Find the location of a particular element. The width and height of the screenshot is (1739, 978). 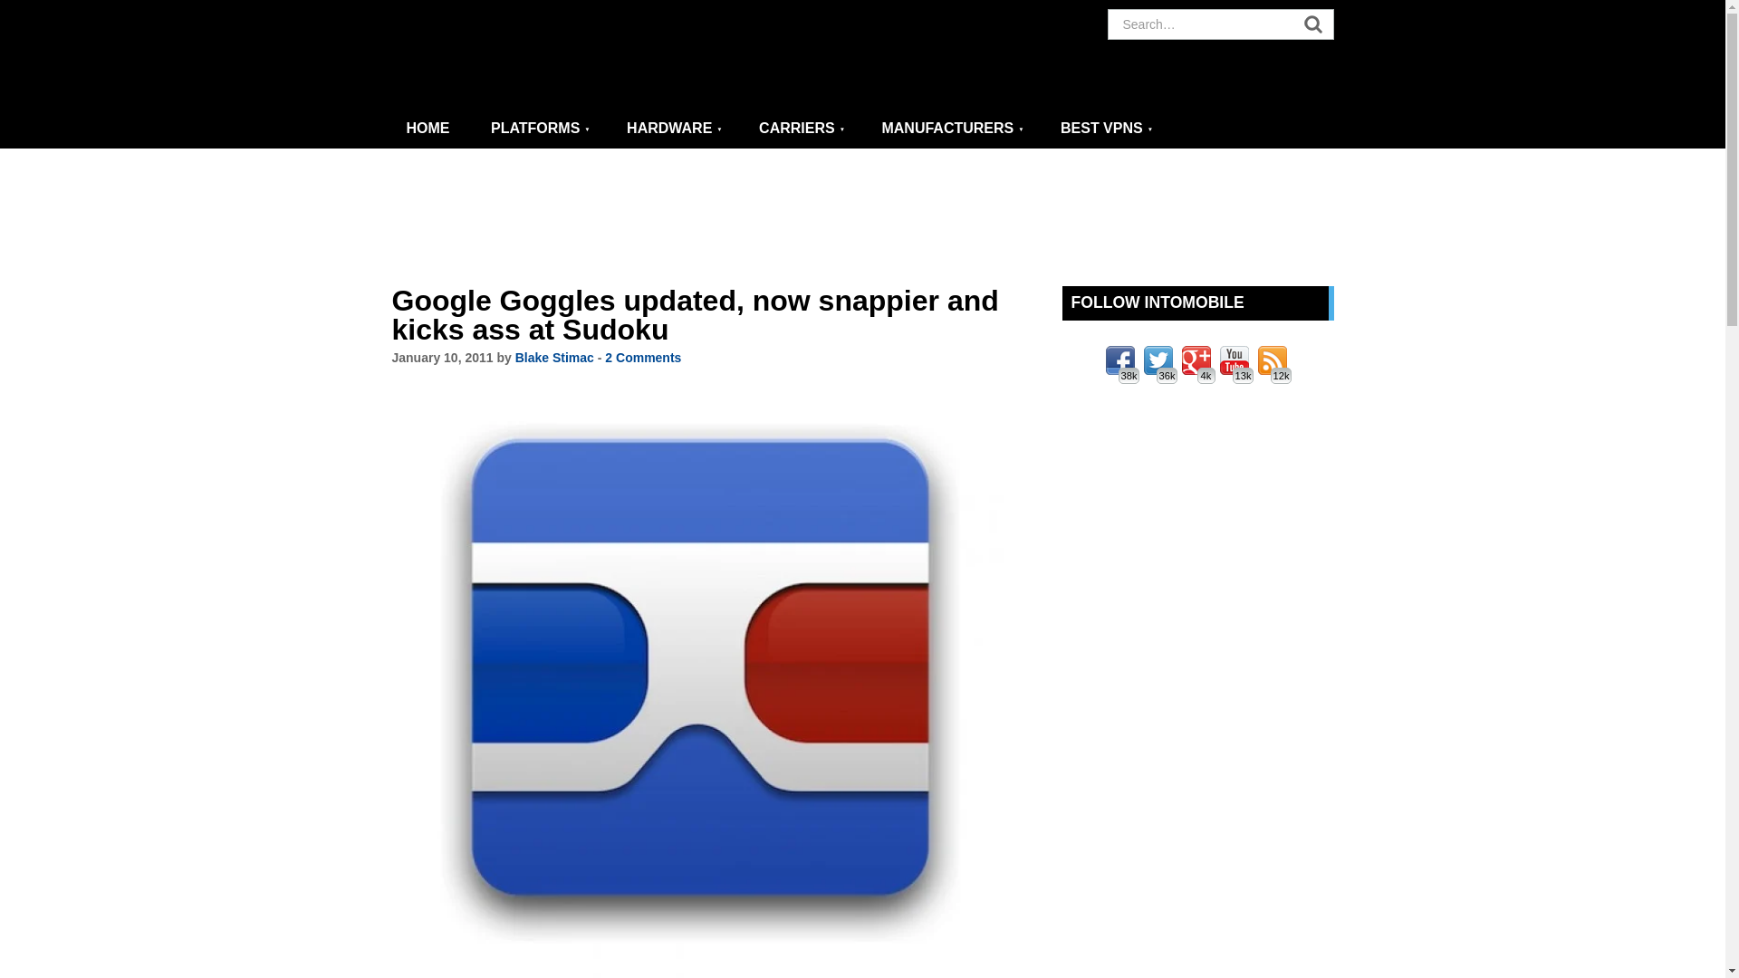

IntoMobile is located at coordinates (554, 54).